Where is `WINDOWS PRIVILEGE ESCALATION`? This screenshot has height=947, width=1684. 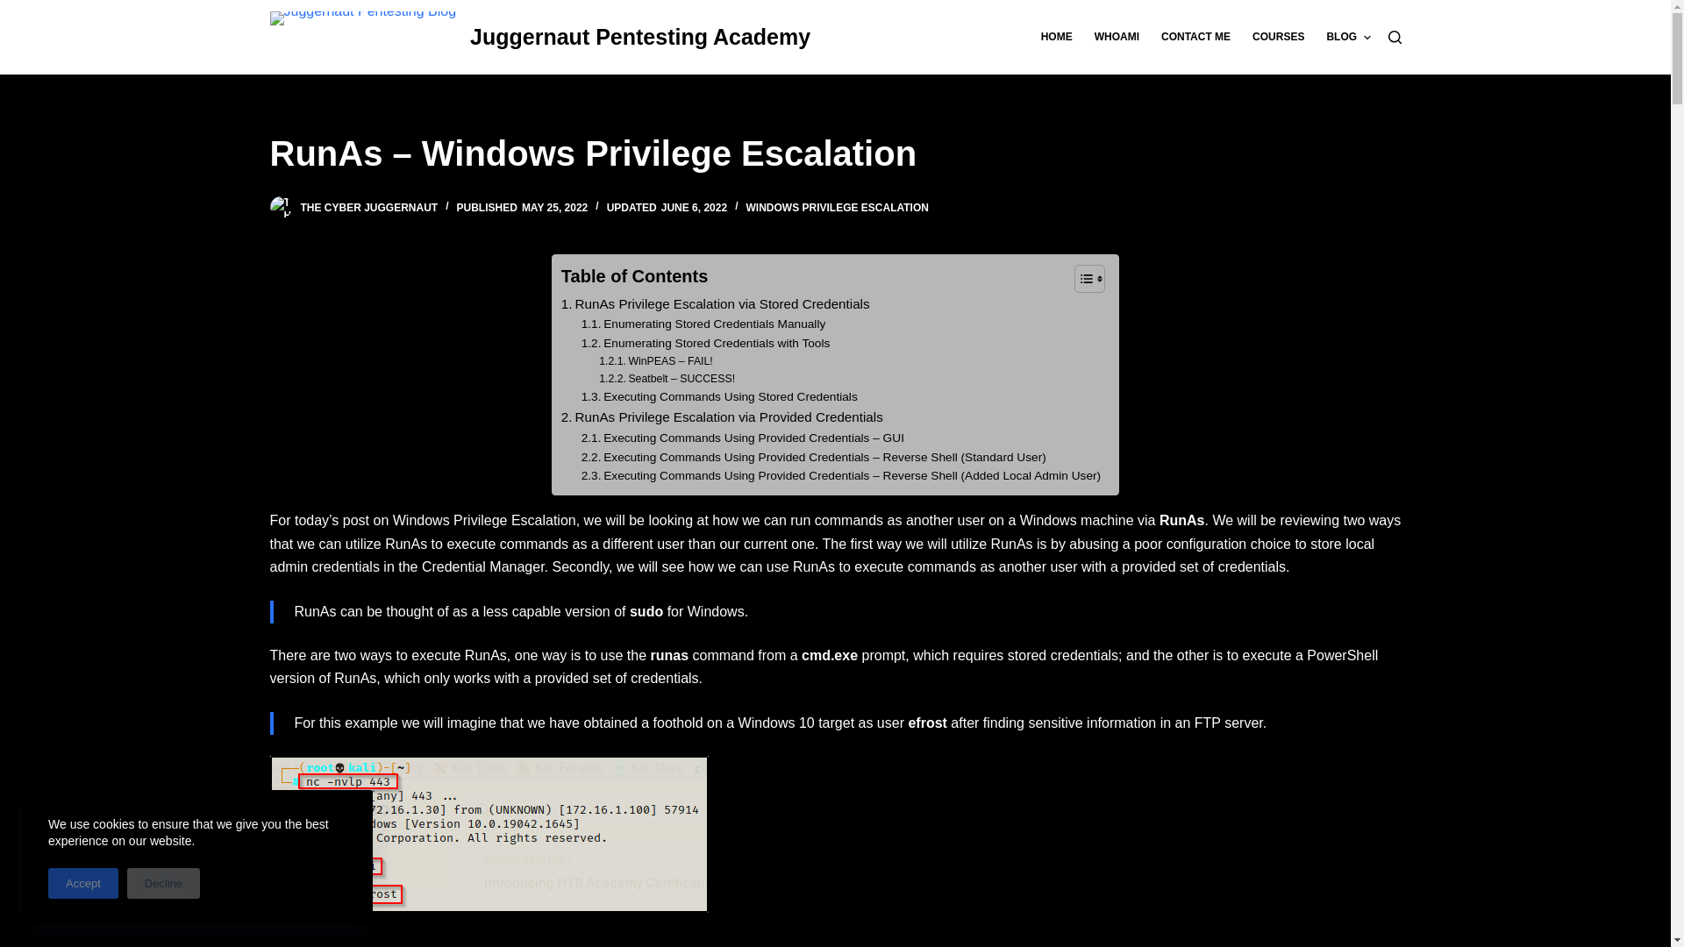
WINDOWS PRIVILEGE ESCALATION is located at coordinates (837, 208).